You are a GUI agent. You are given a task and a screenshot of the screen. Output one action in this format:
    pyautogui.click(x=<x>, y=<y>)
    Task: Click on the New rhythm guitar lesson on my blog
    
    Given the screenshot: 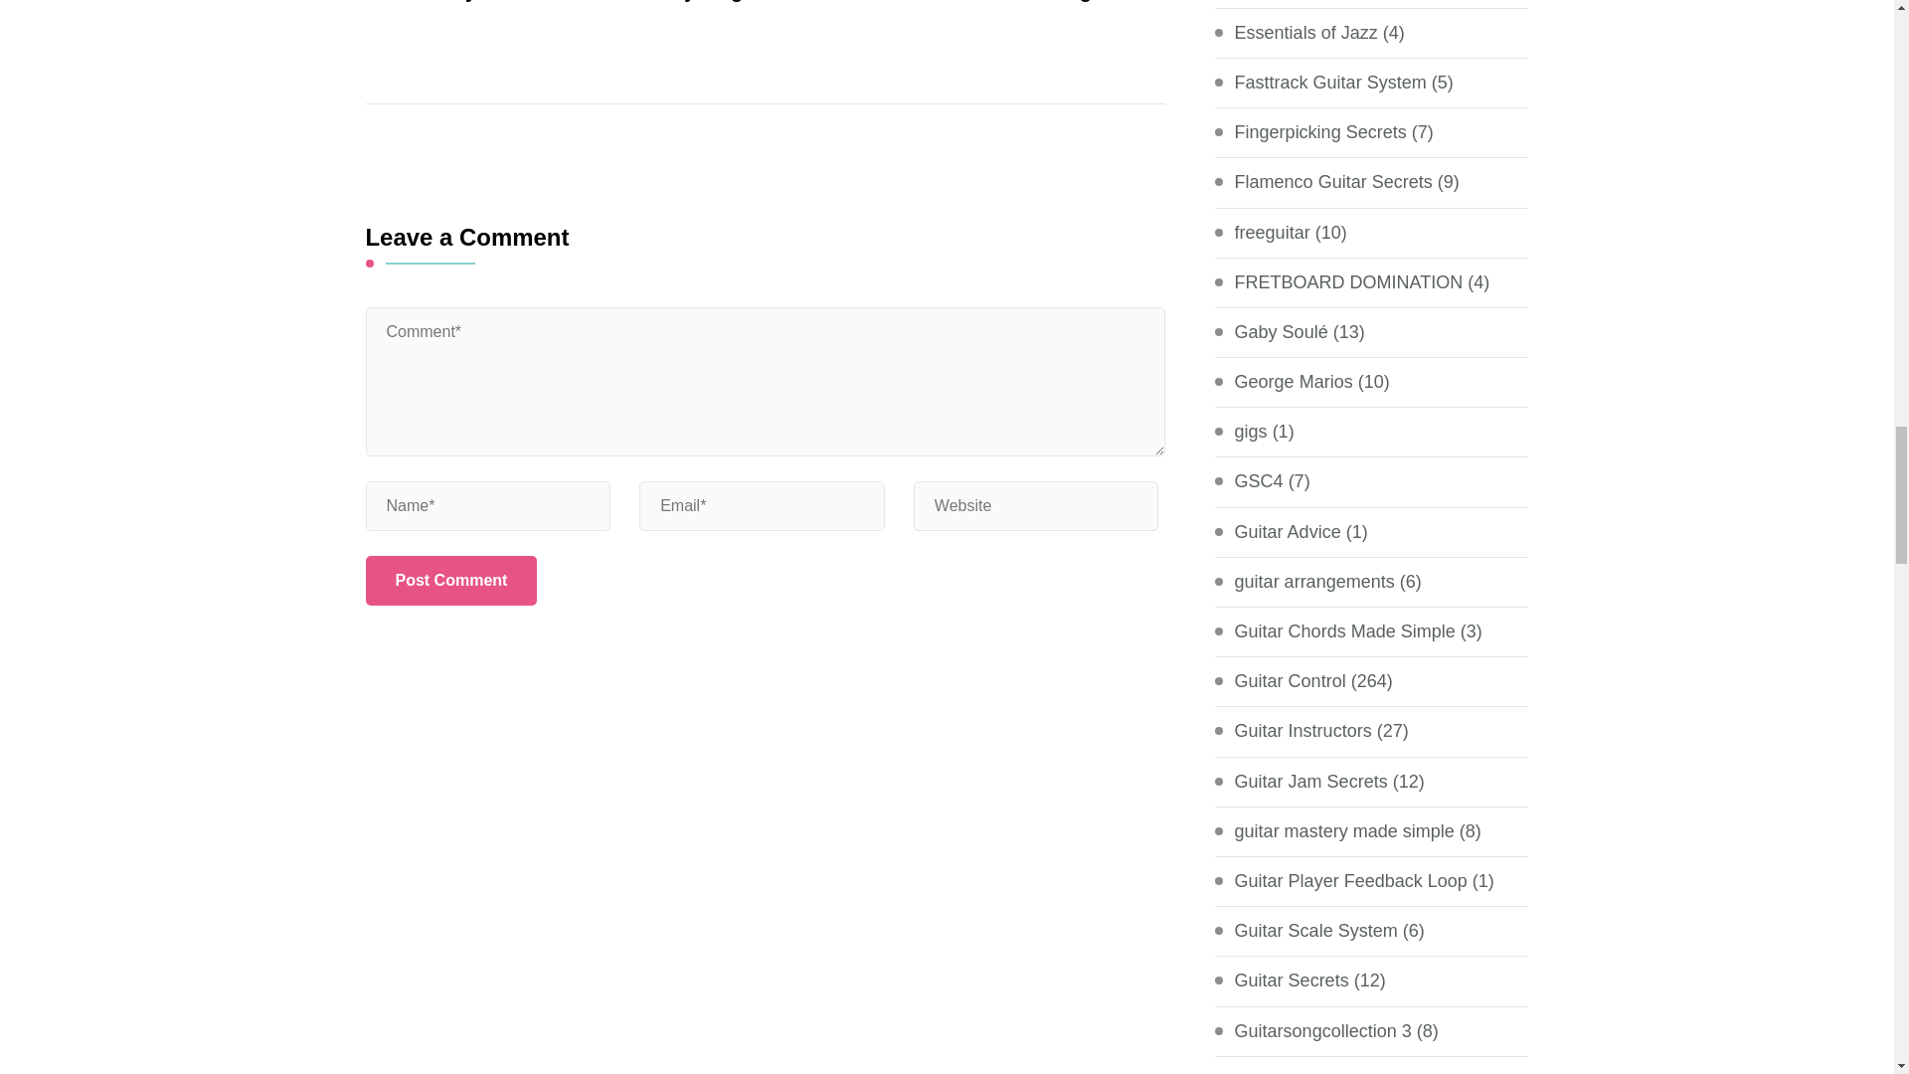 What is the action you would take?
    pyautogui.click(x=762, y=2)
    